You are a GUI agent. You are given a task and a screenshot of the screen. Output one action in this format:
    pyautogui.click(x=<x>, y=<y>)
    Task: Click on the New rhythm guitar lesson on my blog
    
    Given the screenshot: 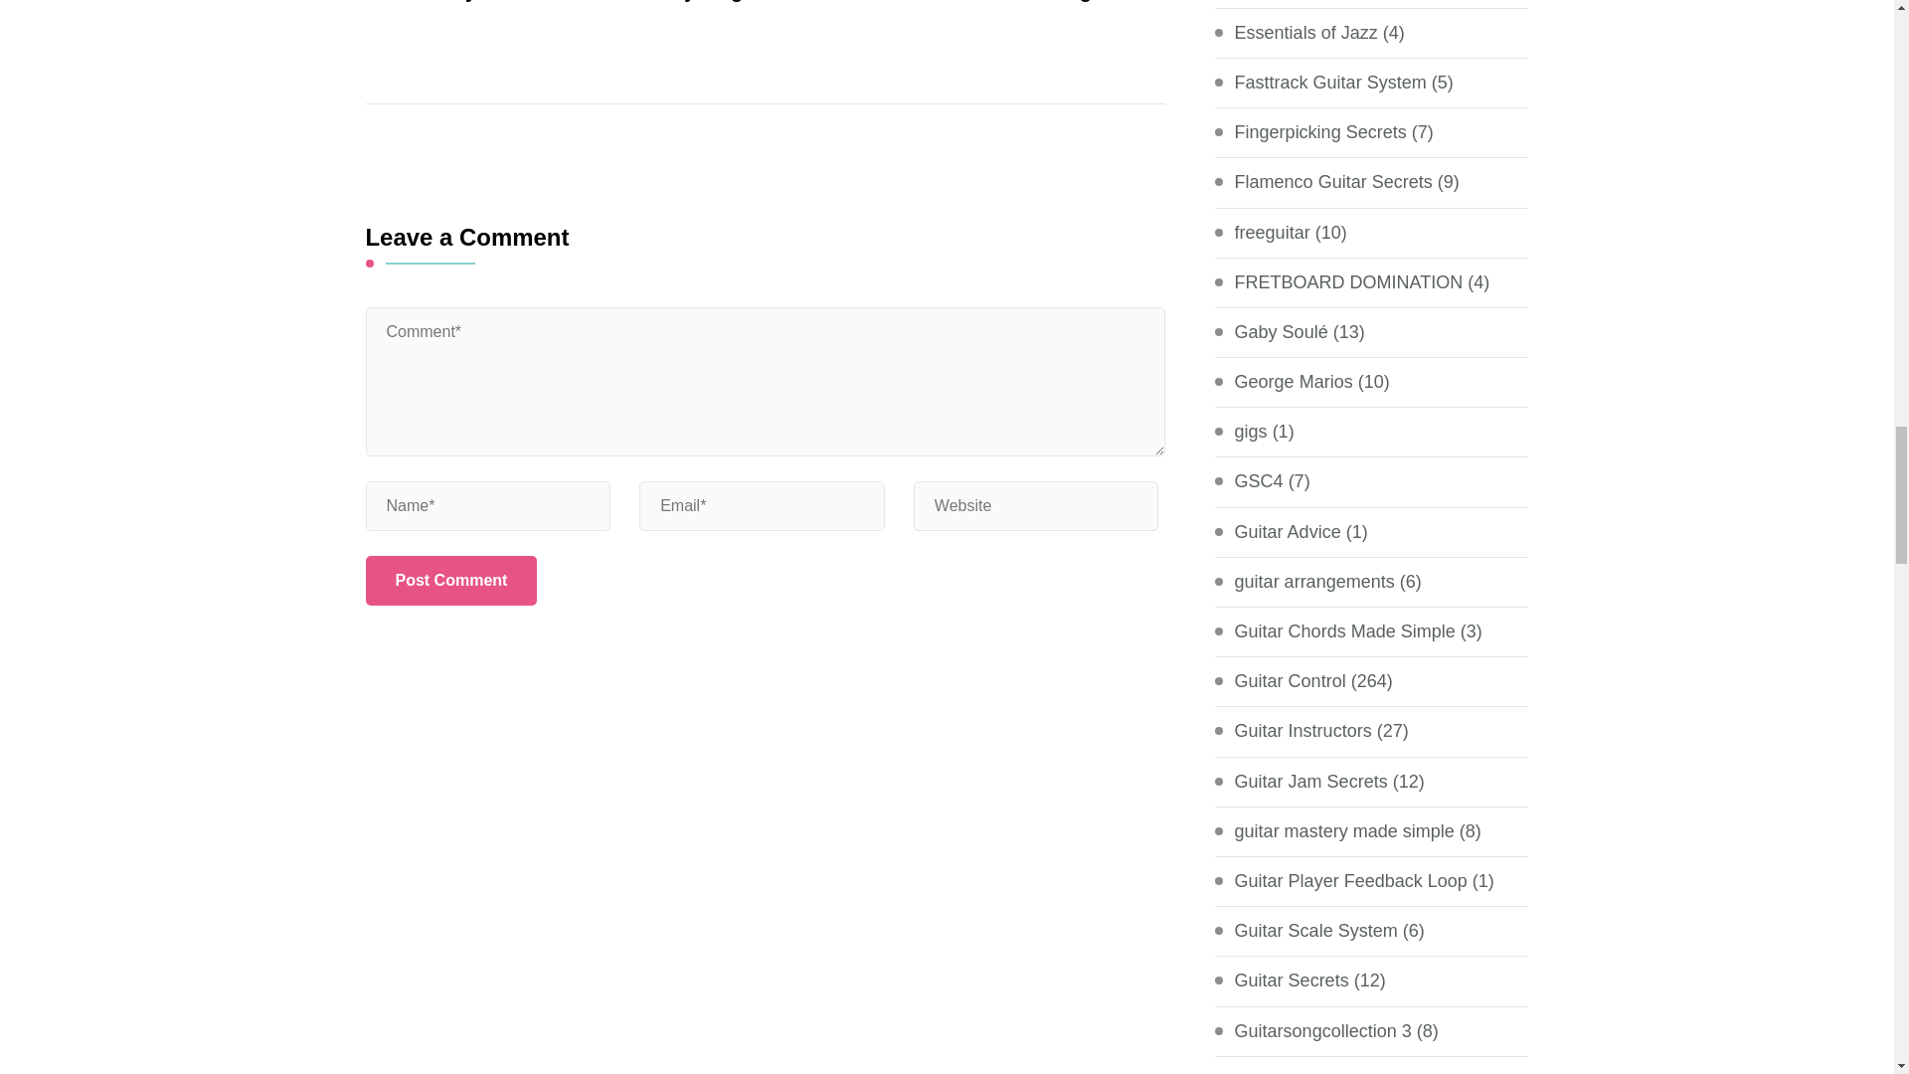 What is the action you would take?
    pyautogui.click(x=762, y=2)
    